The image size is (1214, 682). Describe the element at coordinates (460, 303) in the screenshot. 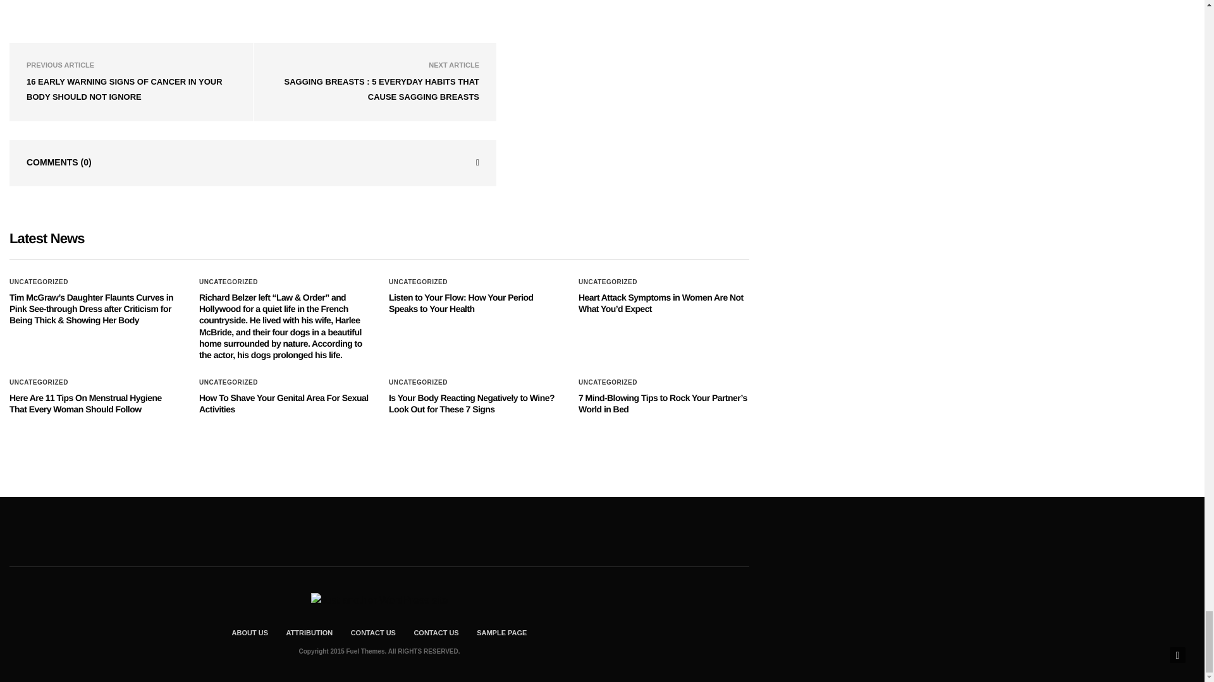

I see `Listen to Your Flow: How Your Period Speaks to Your Health` at that location.